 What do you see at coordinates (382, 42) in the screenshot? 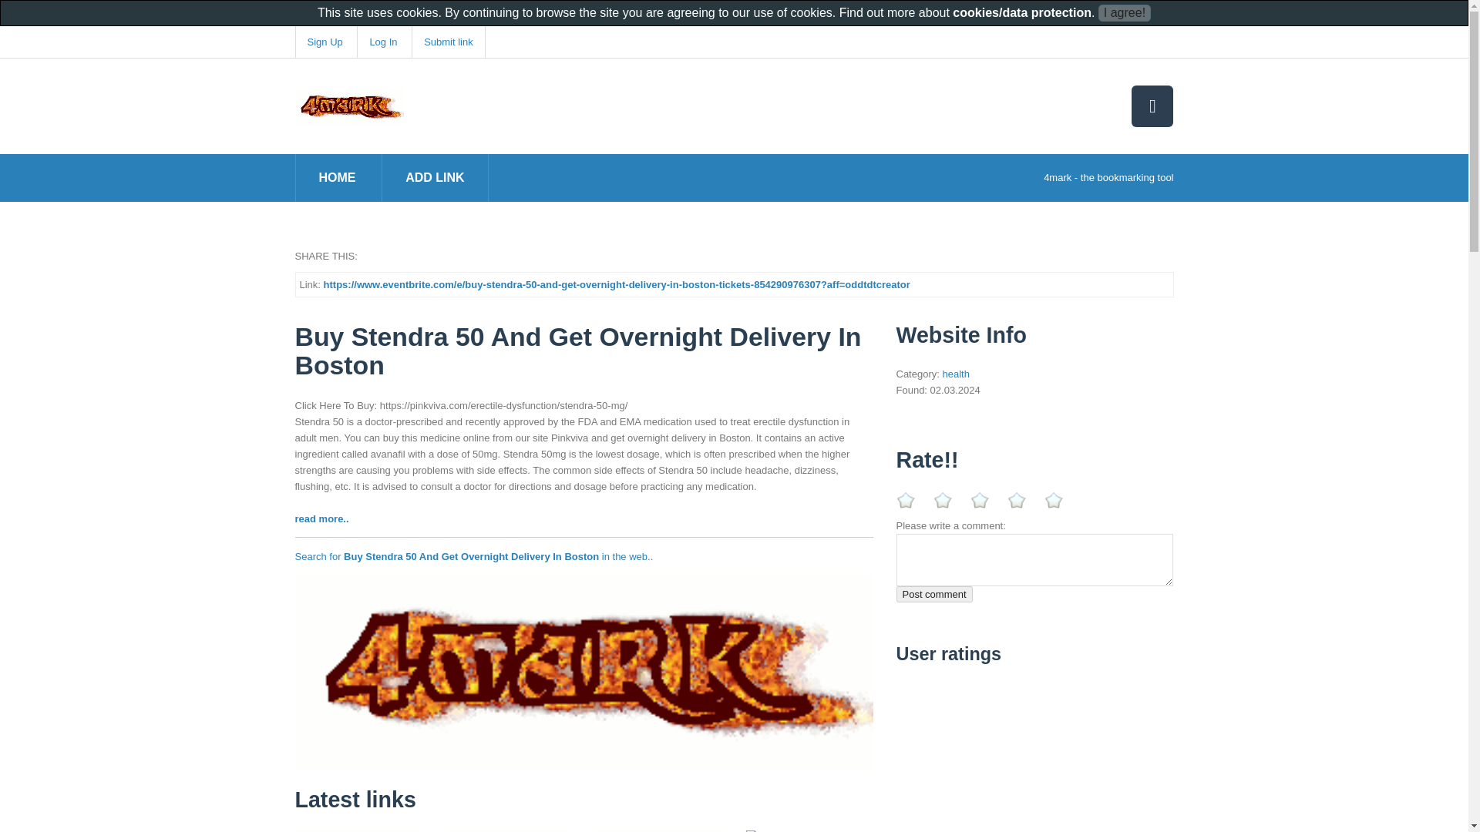
I see `Log In` at bounding box center [382, 42].